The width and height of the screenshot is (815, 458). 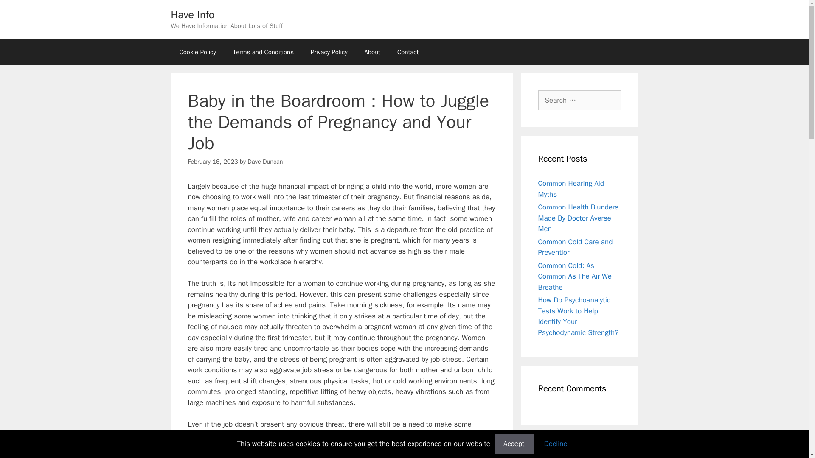 I want to click on Search for:, so click(x=579, y=100).